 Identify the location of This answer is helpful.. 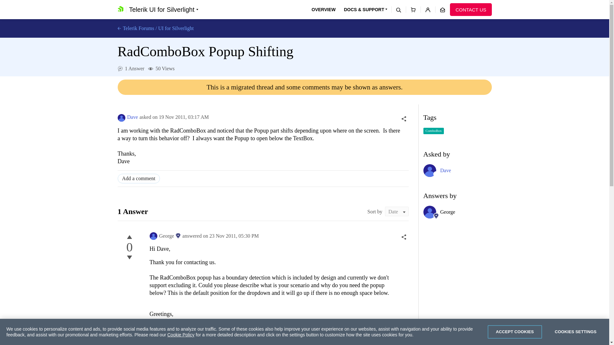
(129, 237).